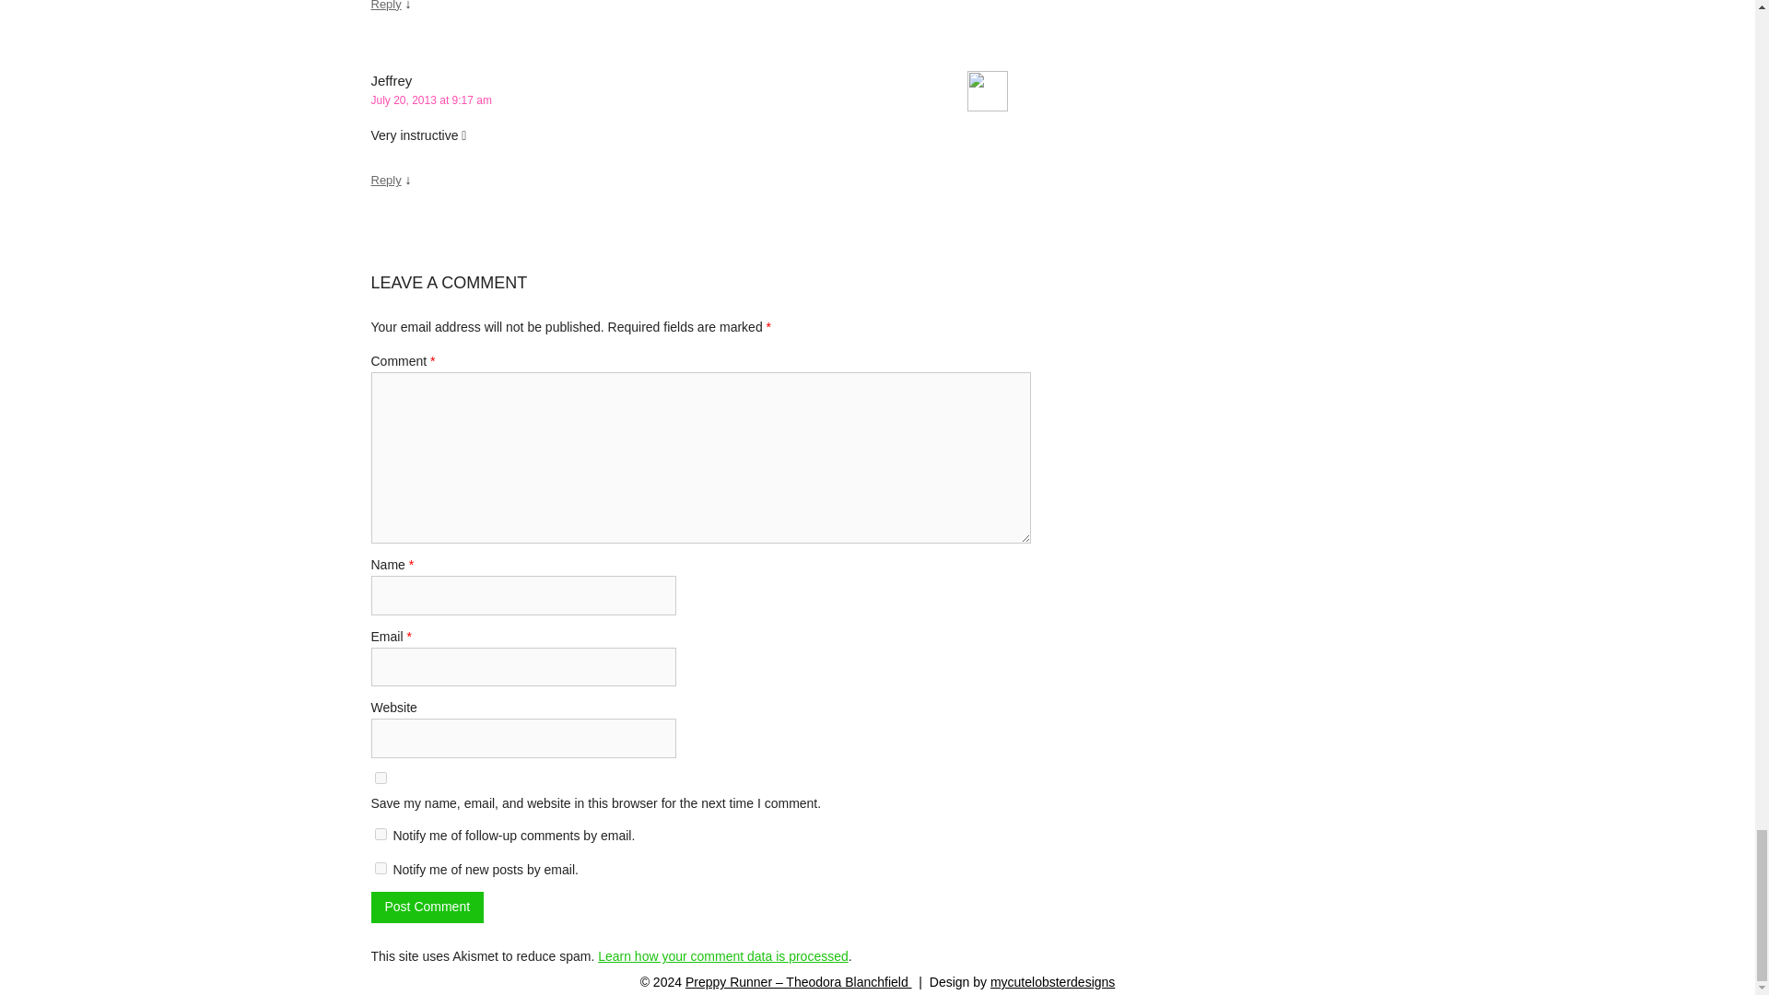  Describe the element at coordinates (380, 868) in the screenshot. I see `subscribe` at that location.